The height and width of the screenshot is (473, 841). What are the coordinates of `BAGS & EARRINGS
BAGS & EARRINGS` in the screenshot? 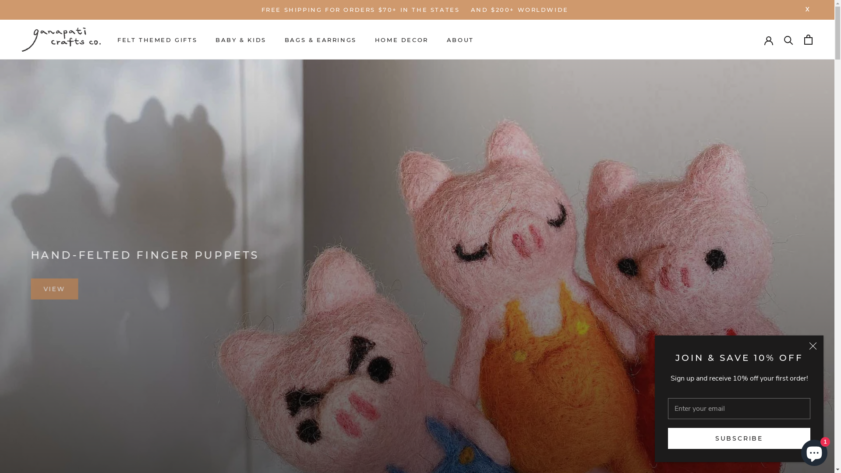 It's located at (321, 40).